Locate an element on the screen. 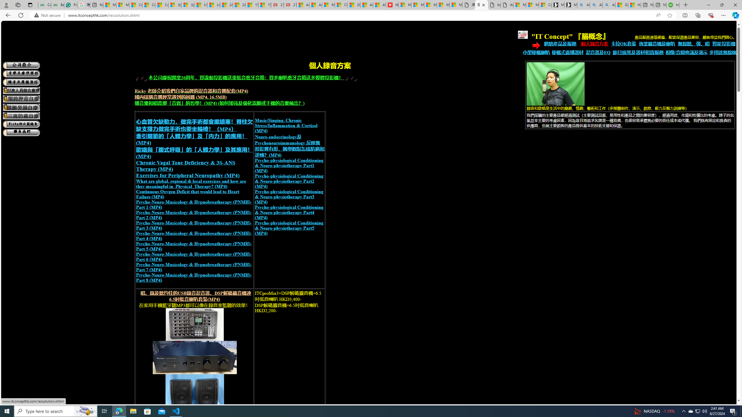 This screenshot has height=417, width=742. How to Use a TV as a Computer Monitor is located at coordinates (634, 5).